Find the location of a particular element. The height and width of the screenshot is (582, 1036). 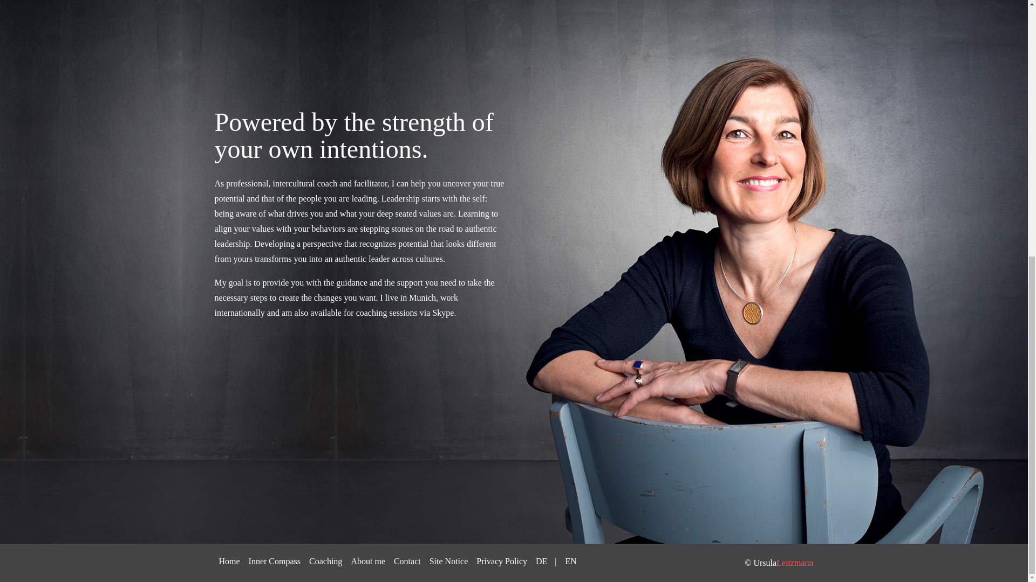

Privacy Policy is located at coordinates (502, 106).